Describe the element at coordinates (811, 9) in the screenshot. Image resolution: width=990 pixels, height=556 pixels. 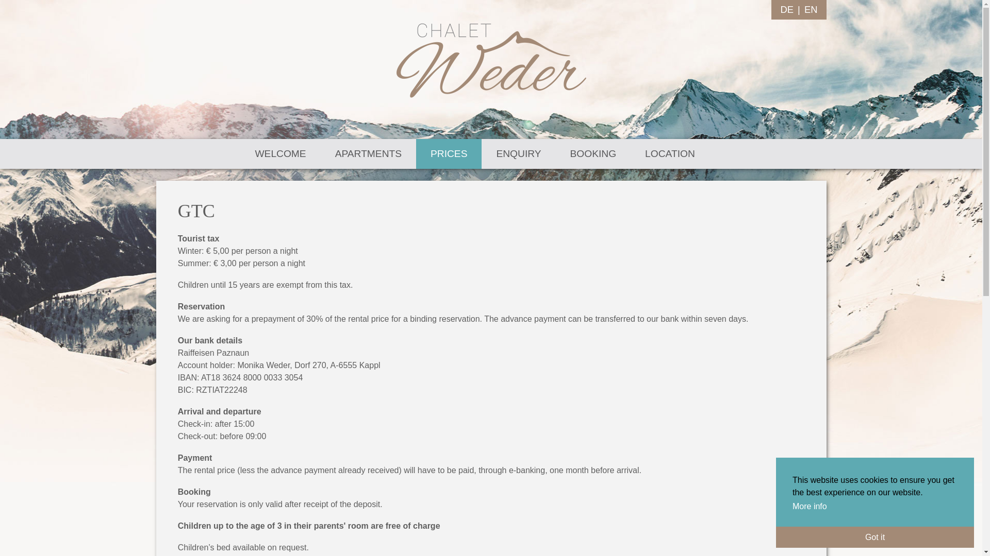
I see `EN` at that location.